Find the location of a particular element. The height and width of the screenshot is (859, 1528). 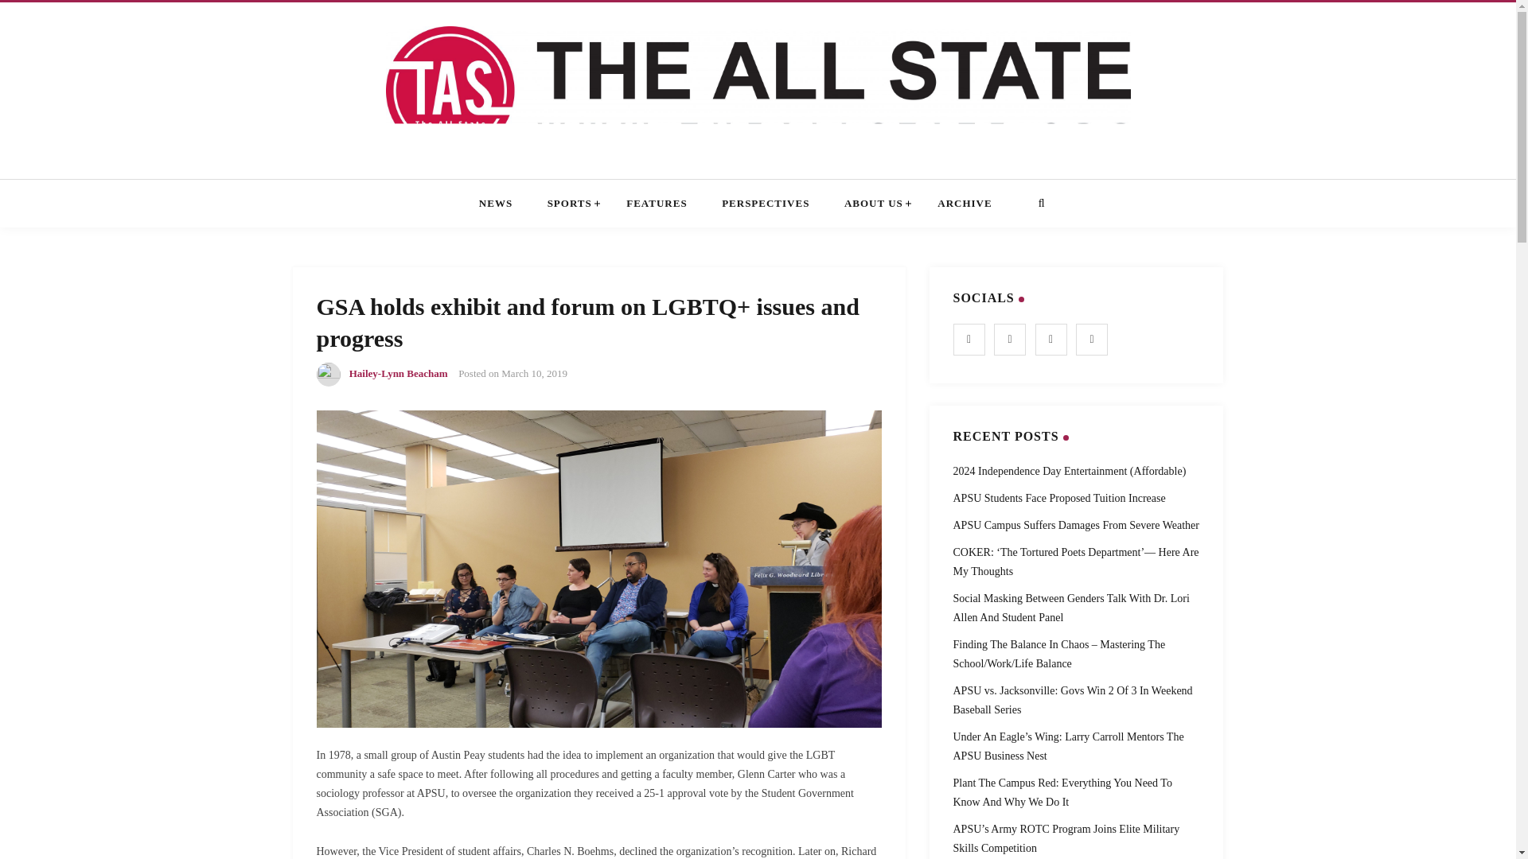

PERSPECTIVES is located at coordinates (766, 204).